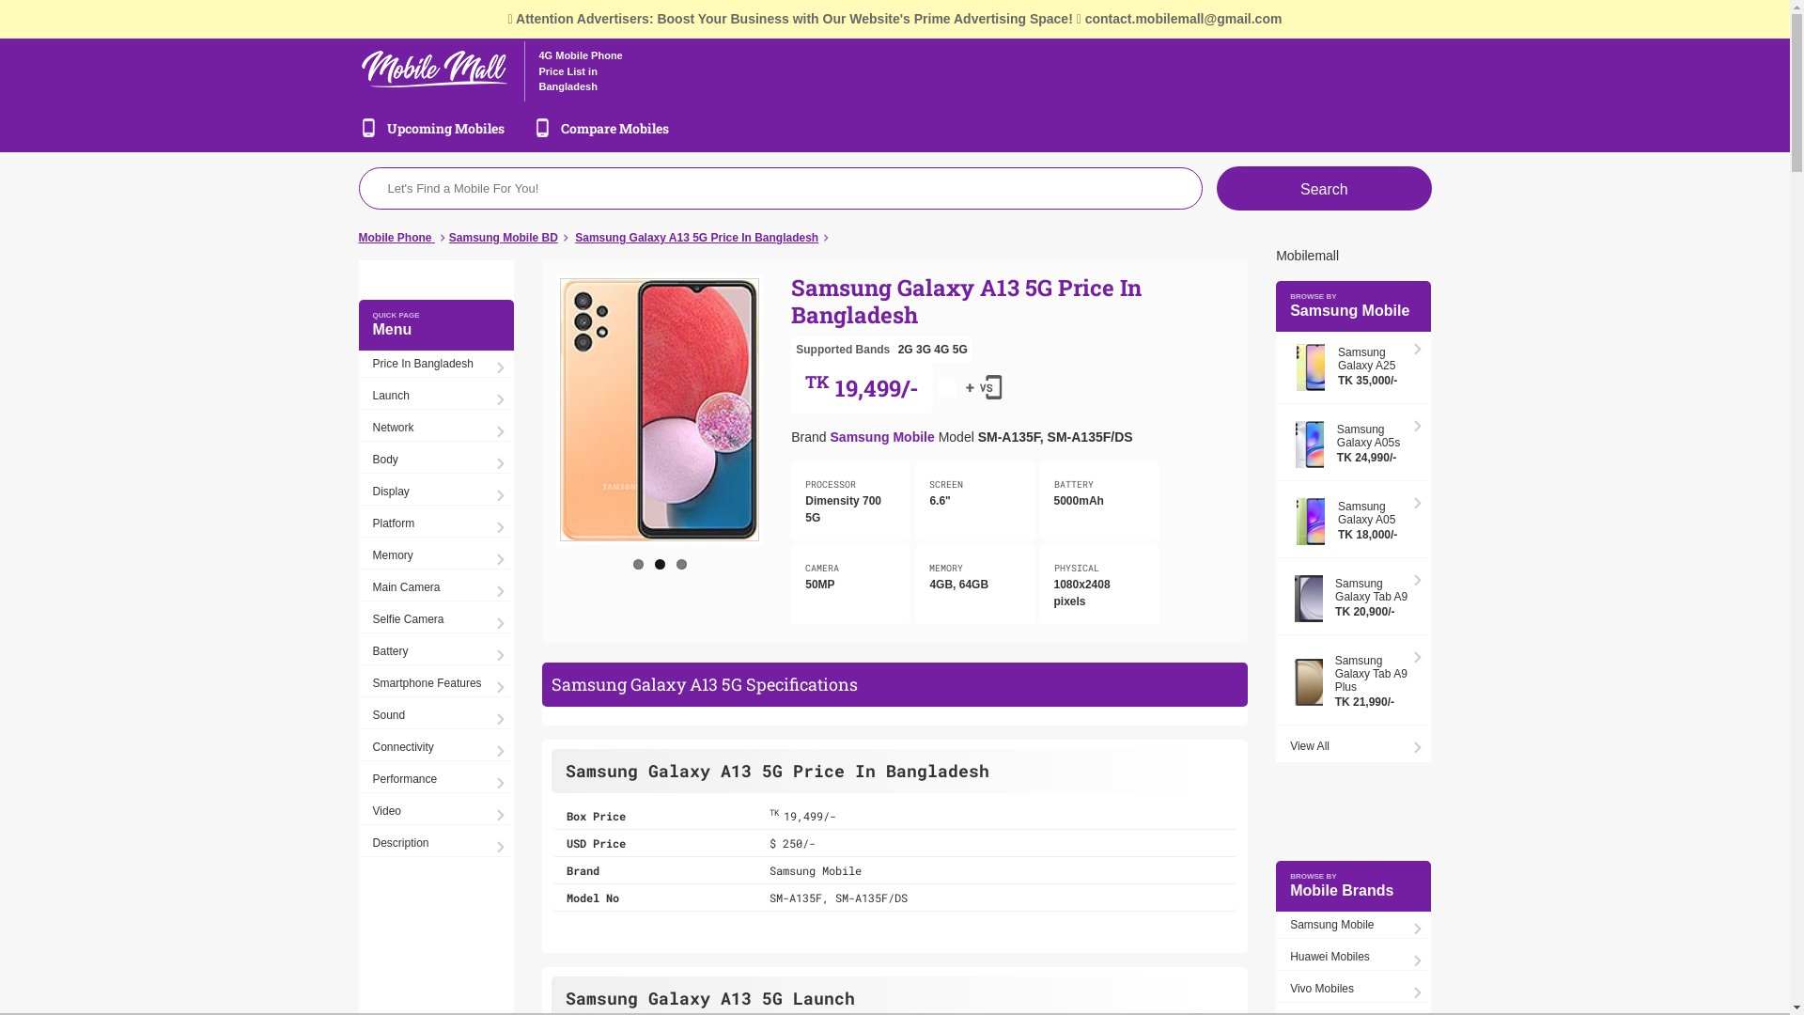 This screenshot has width=1804, height=1015. What do you see at coordinates (1353, 445) in the screenshot?
I see `Samsung Galaxy A05s
TK 24,990/-` at bounding box center [1353, 445].